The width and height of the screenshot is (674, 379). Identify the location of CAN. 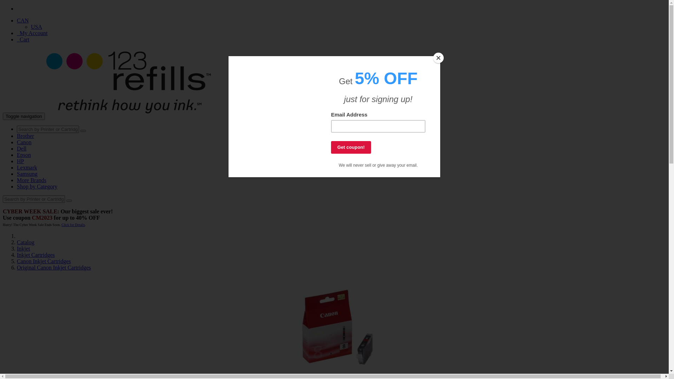
(23, 20).